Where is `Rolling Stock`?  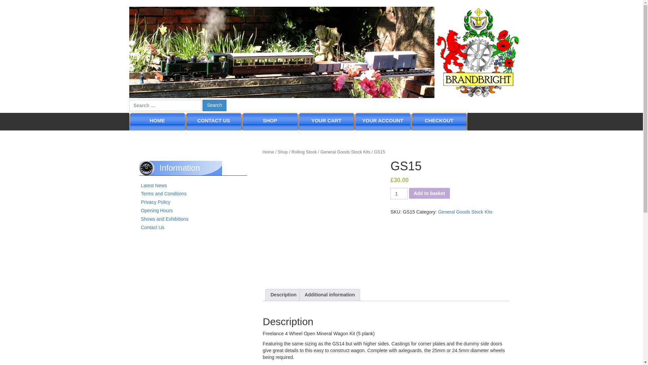 Rolling Stock is located at coordinates (304, 151).